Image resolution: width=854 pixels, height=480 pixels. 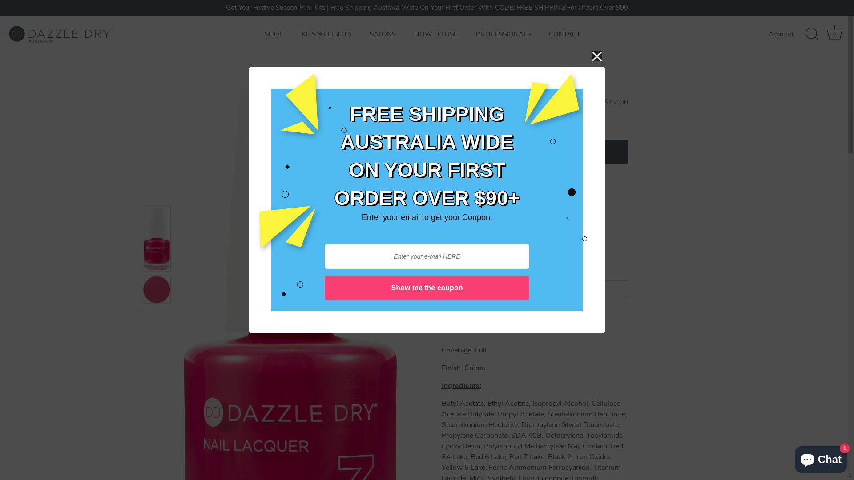 I want to click on Nail Polishes, so click(x=534, y=102).